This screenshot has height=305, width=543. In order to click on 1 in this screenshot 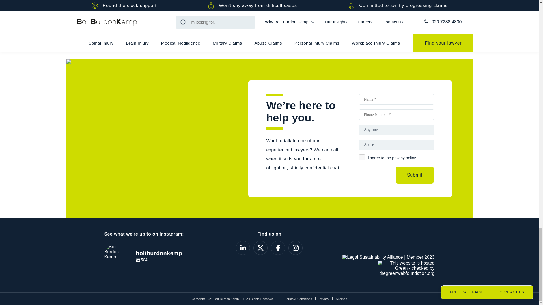, I will do `click(362, 157)`.